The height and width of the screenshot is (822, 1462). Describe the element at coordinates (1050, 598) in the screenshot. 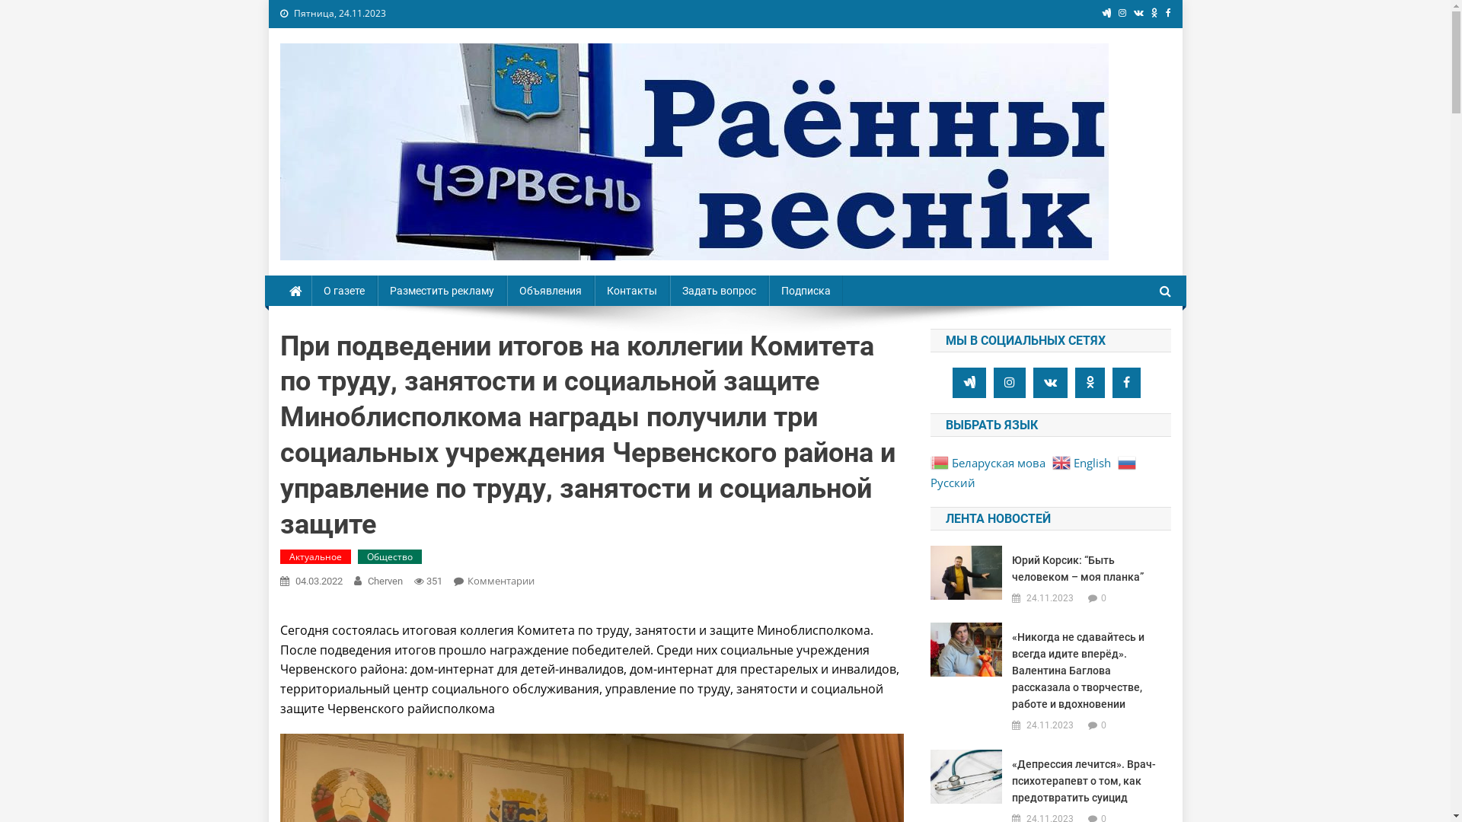

I see `24.11.2023` at that location.